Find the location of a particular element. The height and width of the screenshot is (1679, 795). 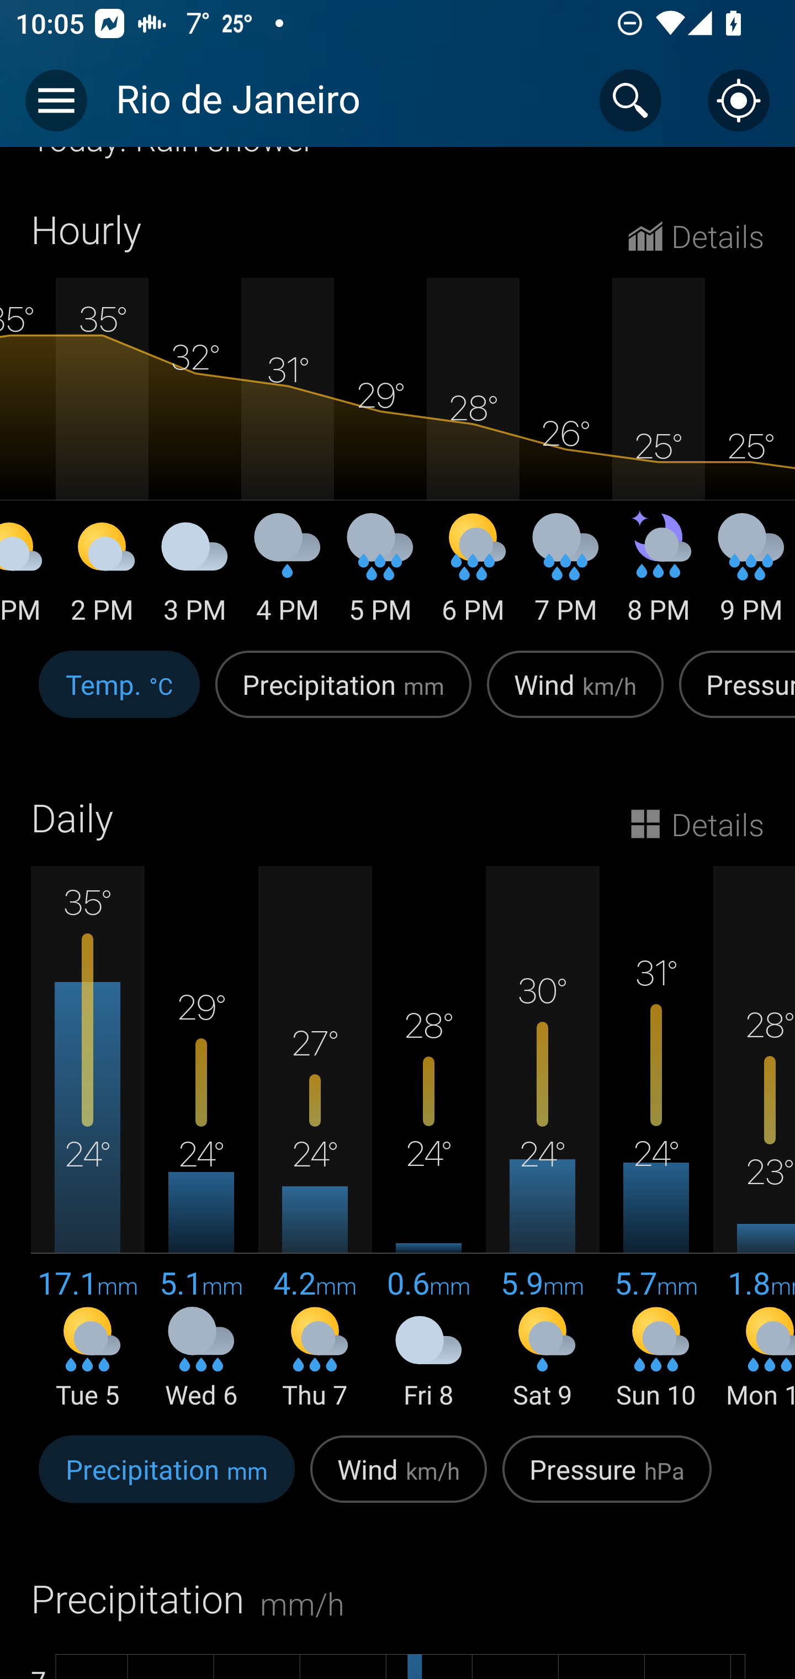

2 PM is located at coordinates (102, 577).